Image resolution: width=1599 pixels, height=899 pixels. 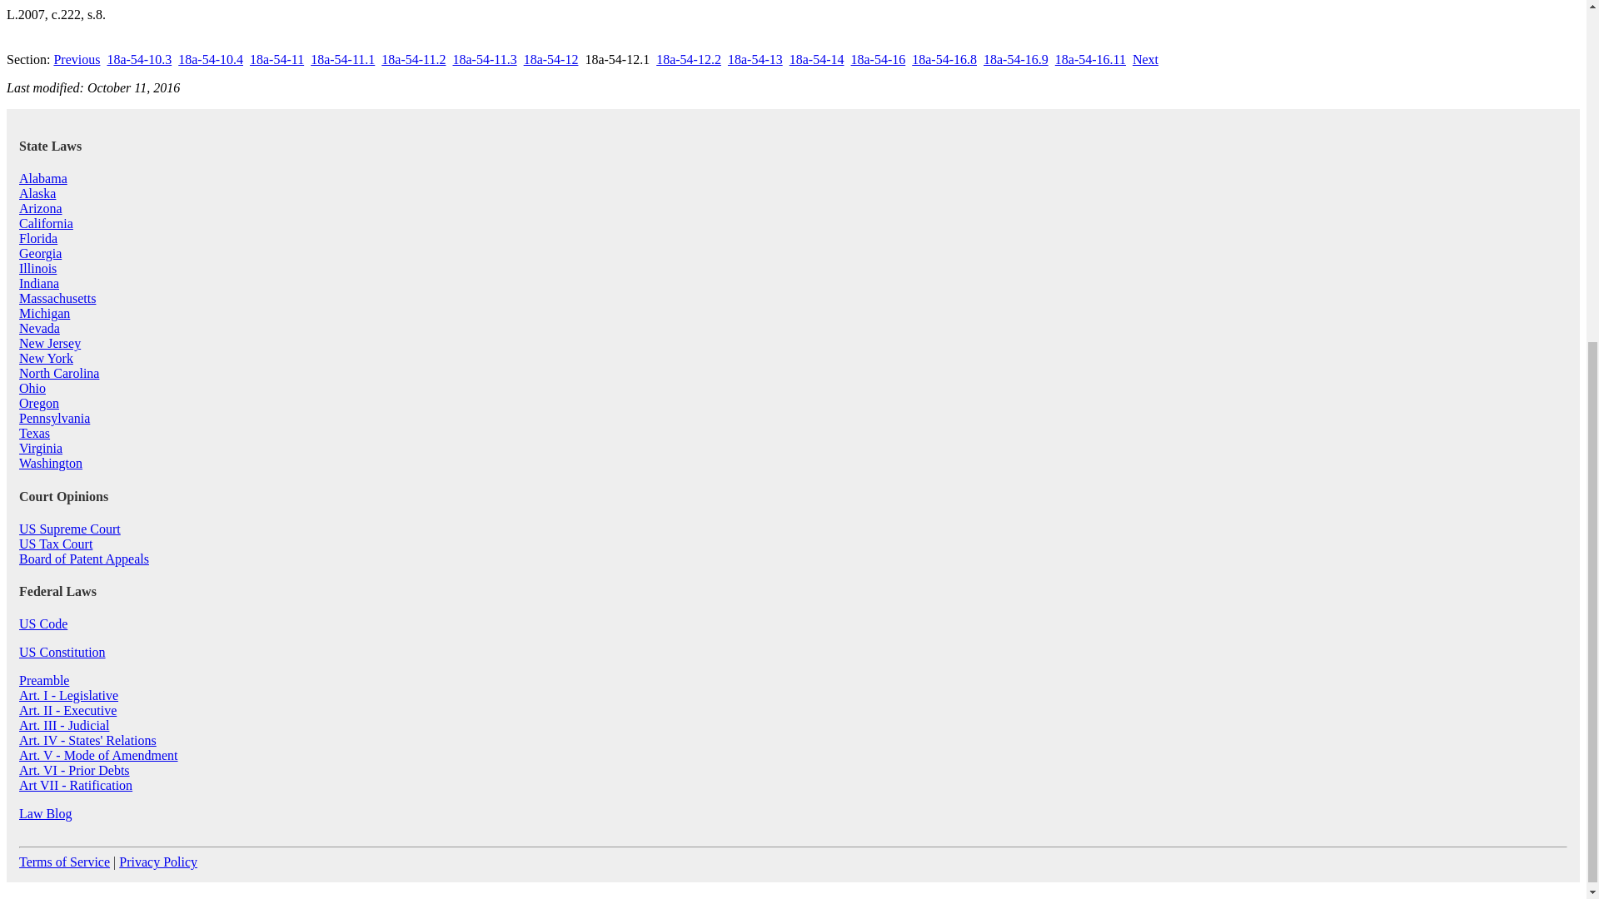 What do you see at coordinates (37, 193) in the screenshot?
I see `Alaska` at bounding box center [37, 193].